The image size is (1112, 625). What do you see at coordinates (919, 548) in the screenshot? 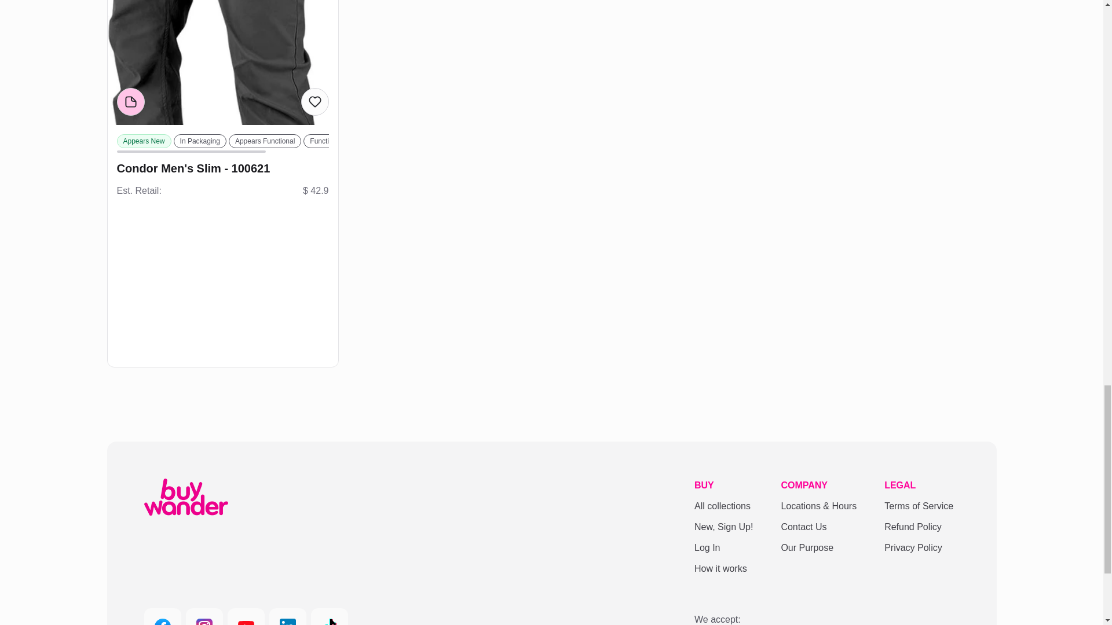
I see `Privacy Policy` at bounding box center [919, 548].